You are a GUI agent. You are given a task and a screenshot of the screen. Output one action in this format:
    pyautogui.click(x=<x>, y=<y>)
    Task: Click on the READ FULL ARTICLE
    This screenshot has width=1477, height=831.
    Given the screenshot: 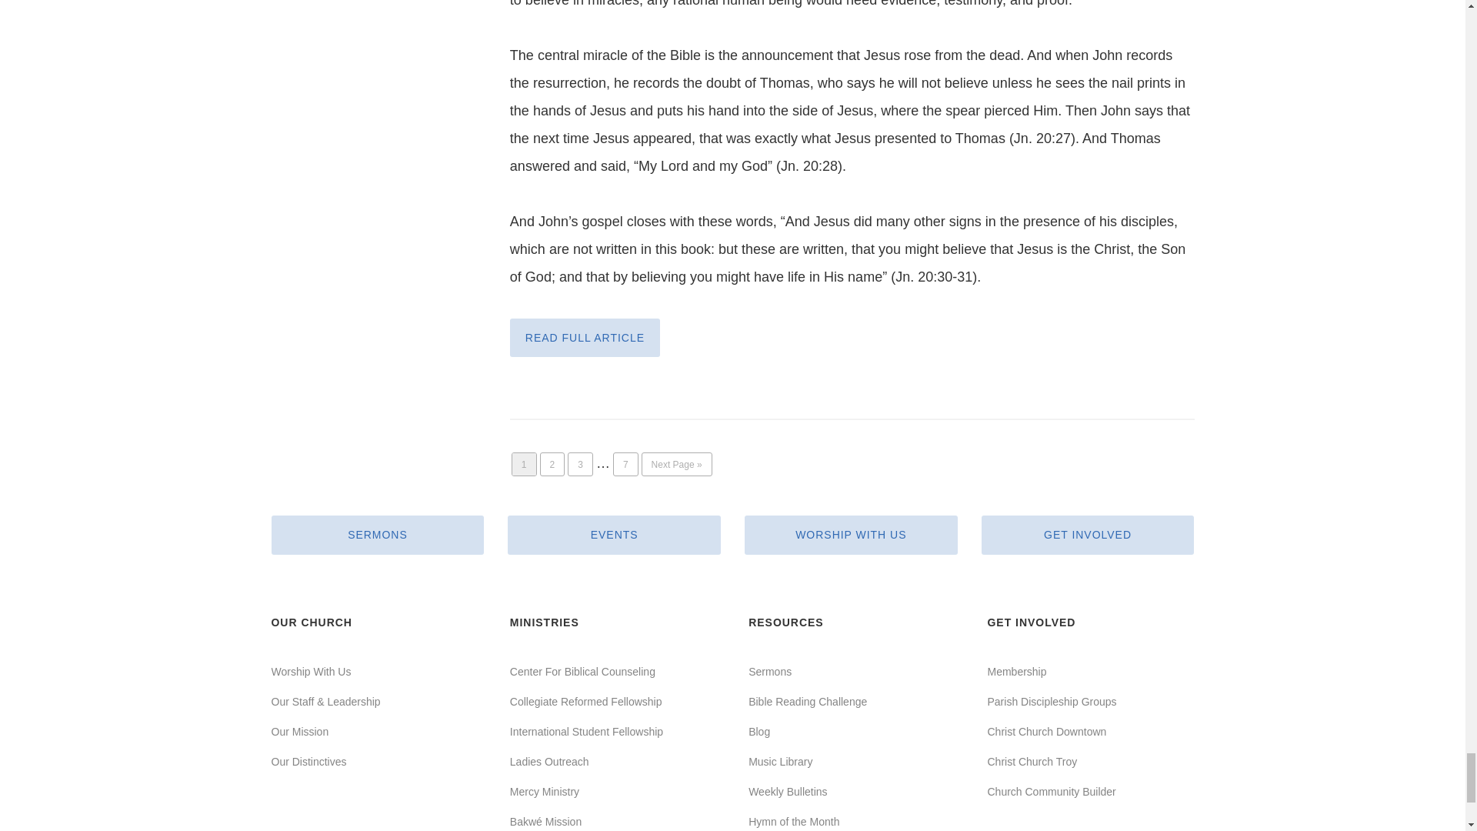 What is the action you would take?
    pyautogui.click(x=585, y=337)
    